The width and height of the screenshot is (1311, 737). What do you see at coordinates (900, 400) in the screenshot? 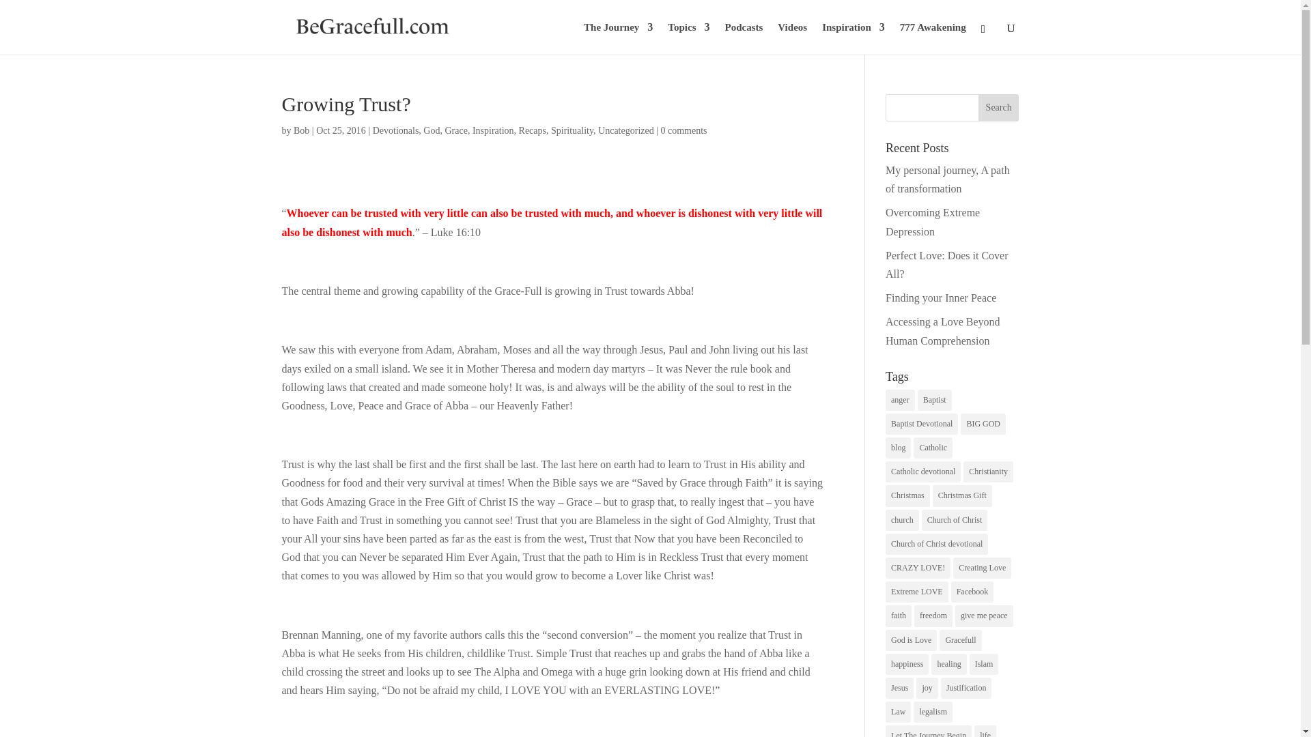
I see `anger` at bounding box center [900, 400].